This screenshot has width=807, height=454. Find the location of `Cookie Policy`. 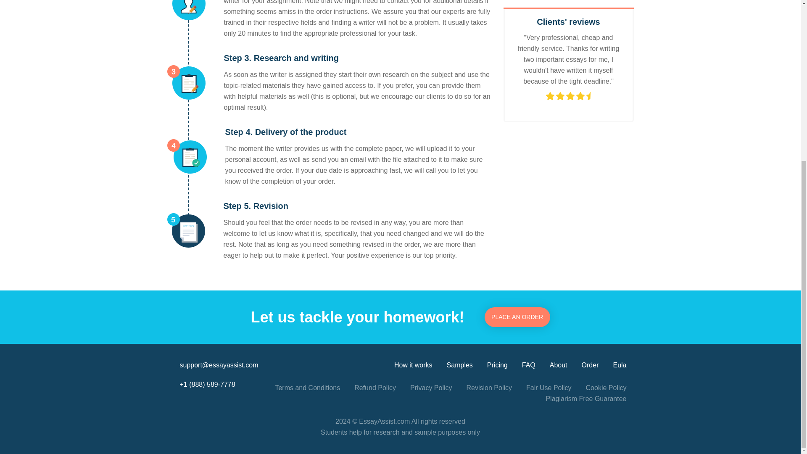

Cookie Policy is located at coordinates (606, 388).